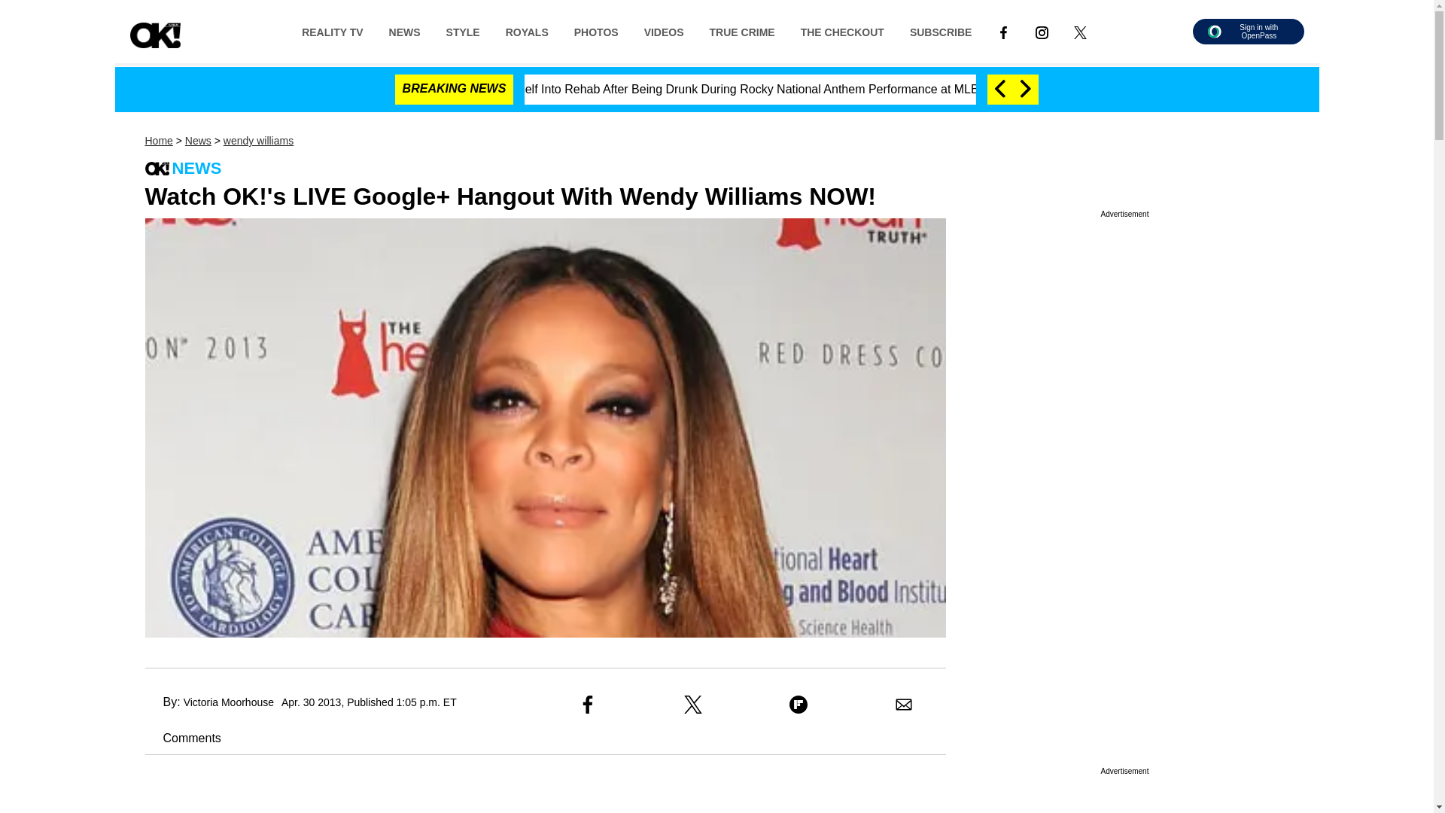 The width and height of the screenshot is (1445, 813). What do you see at coordinates (333, 31) in the screenshot?
I see `REALITY TV` at bounding box center [333, 31].